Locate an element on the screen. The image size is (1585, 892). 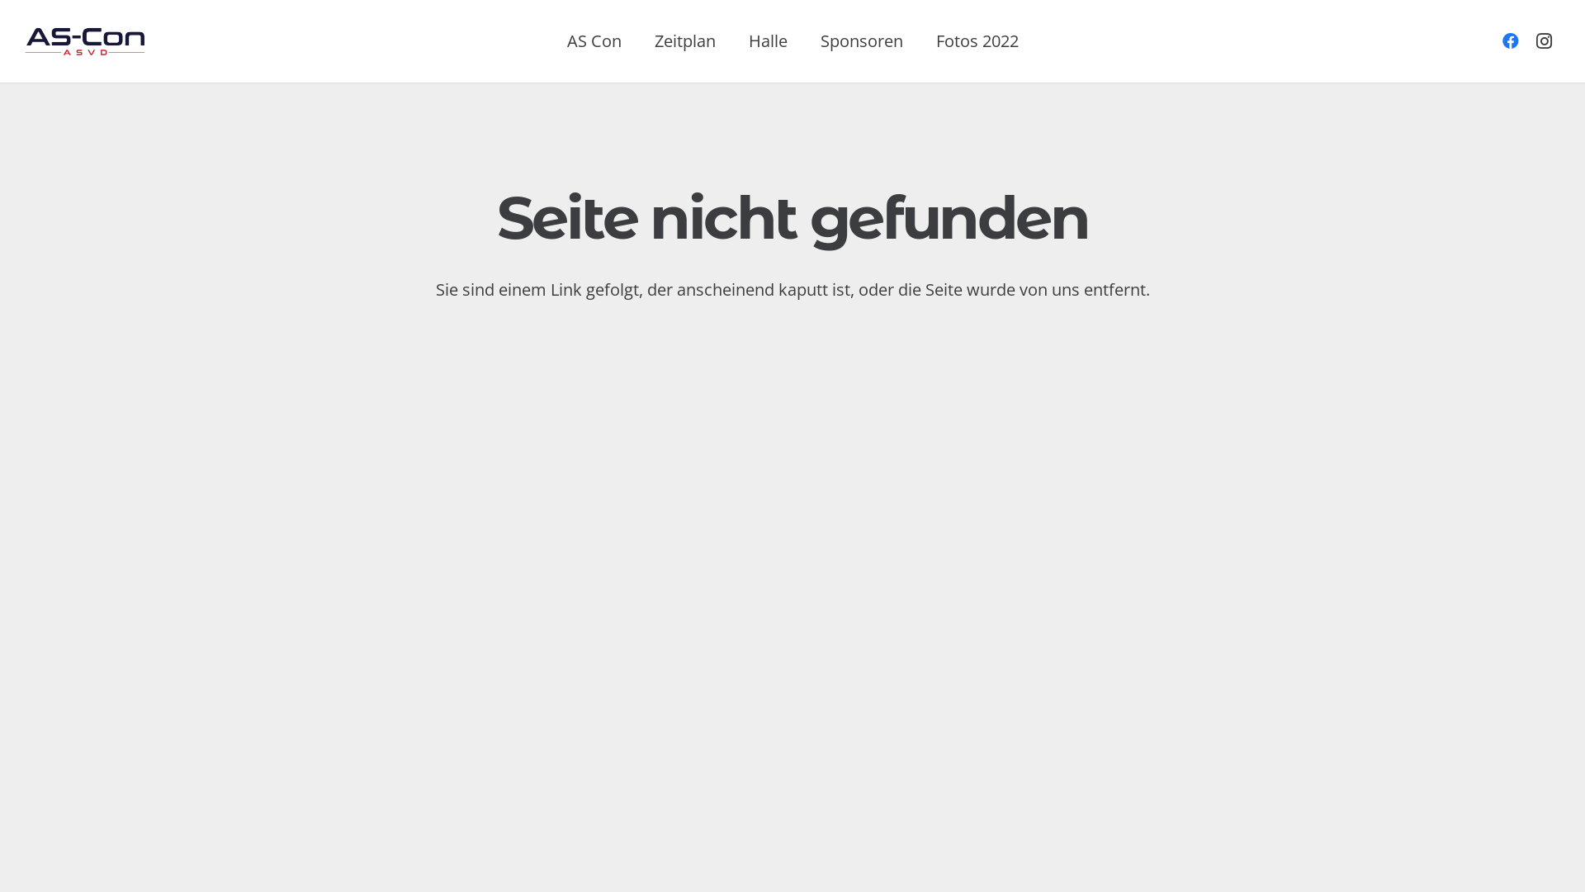
Instagram is located at coordinates (1544, 41).